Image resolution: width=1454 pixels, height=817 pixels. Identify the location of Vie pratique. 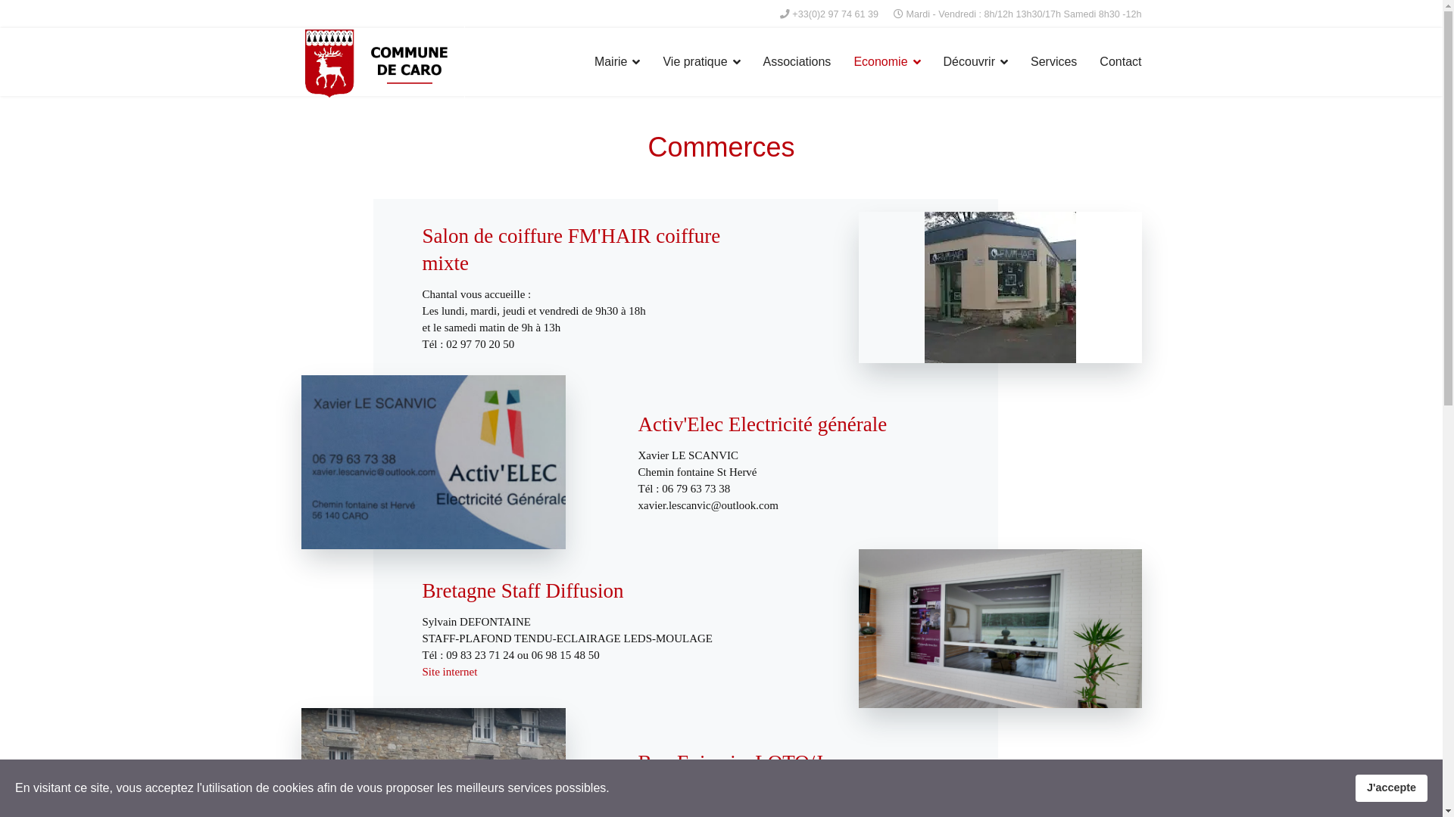
(701, 62).